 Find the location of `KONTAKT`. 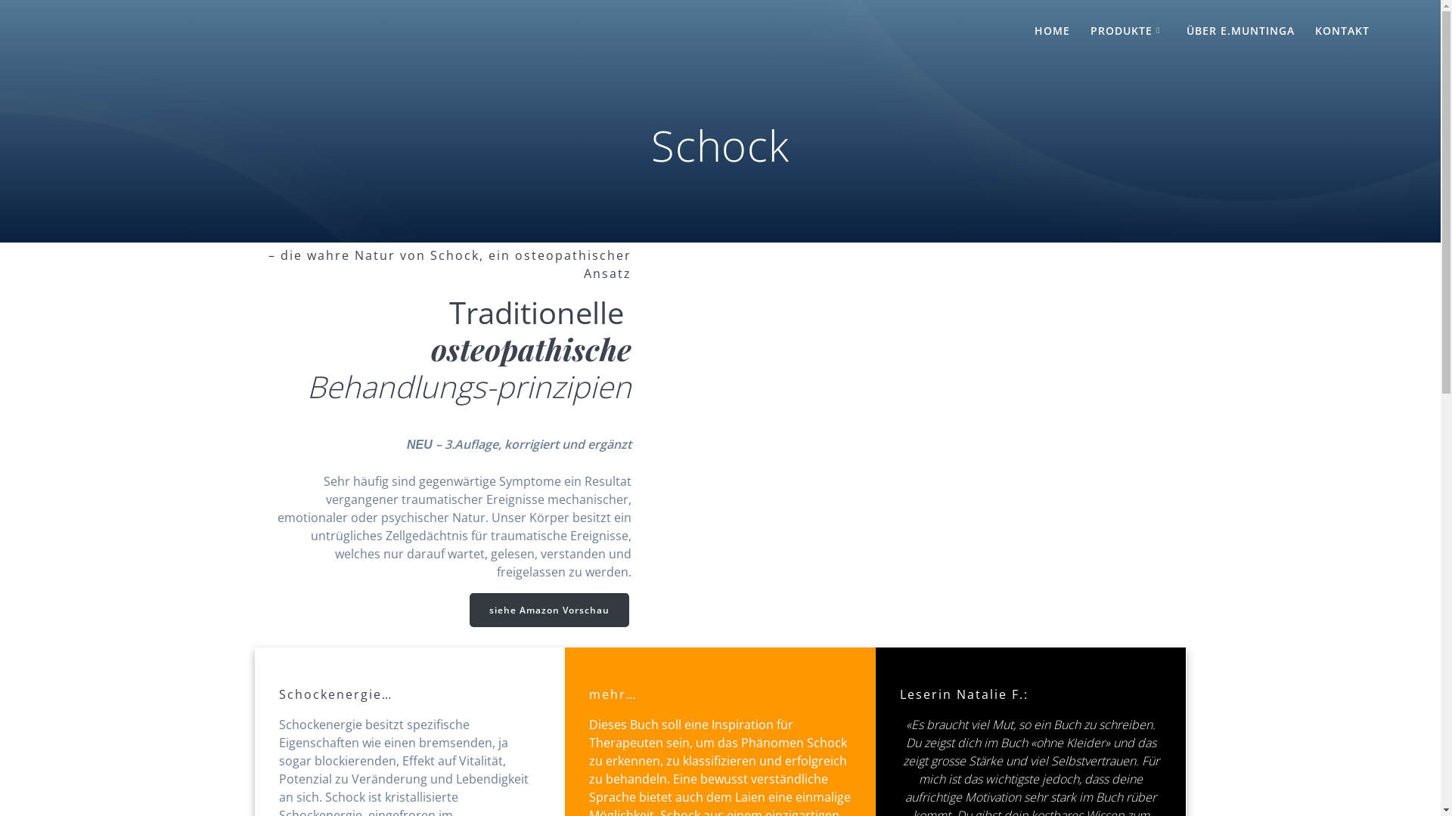

KONTAKT is located at coordinates (1342, 32).